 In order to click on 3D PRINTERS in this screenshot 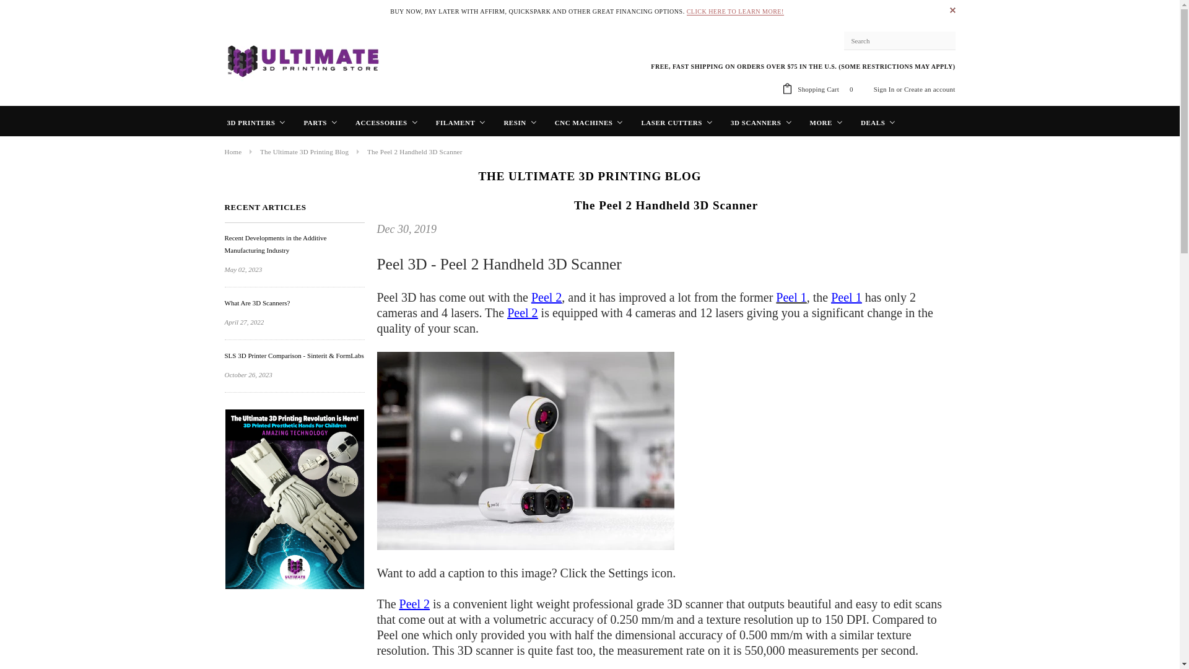, I will do `click(256, 122)`.